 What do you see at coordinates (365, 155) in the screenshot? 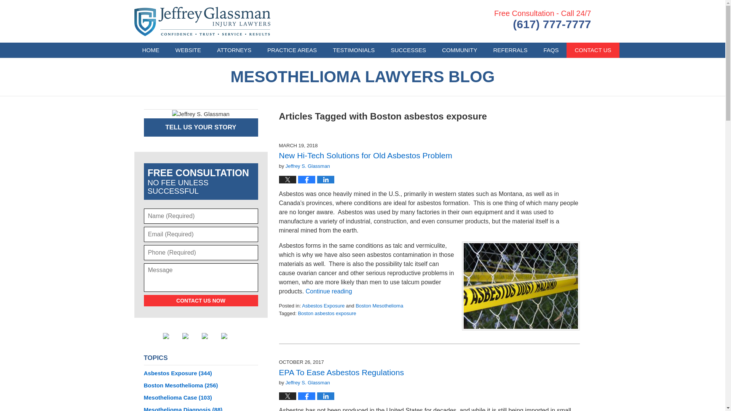
I see `Permalink to New Hi-Tech Solutions for Old Asbestos Problem` at bounding box center [365, 155].